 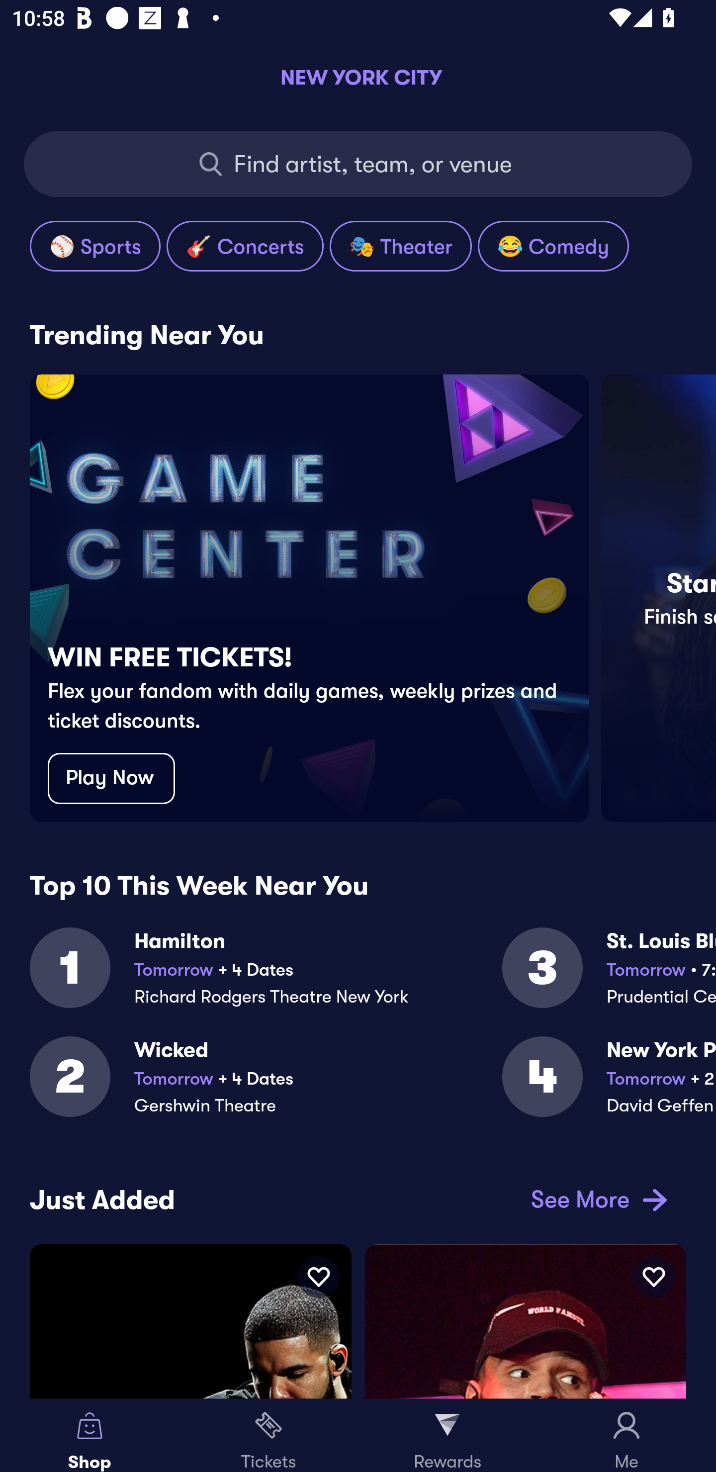 I want to click on 😂 Comedy, so click(x=553, y=246).